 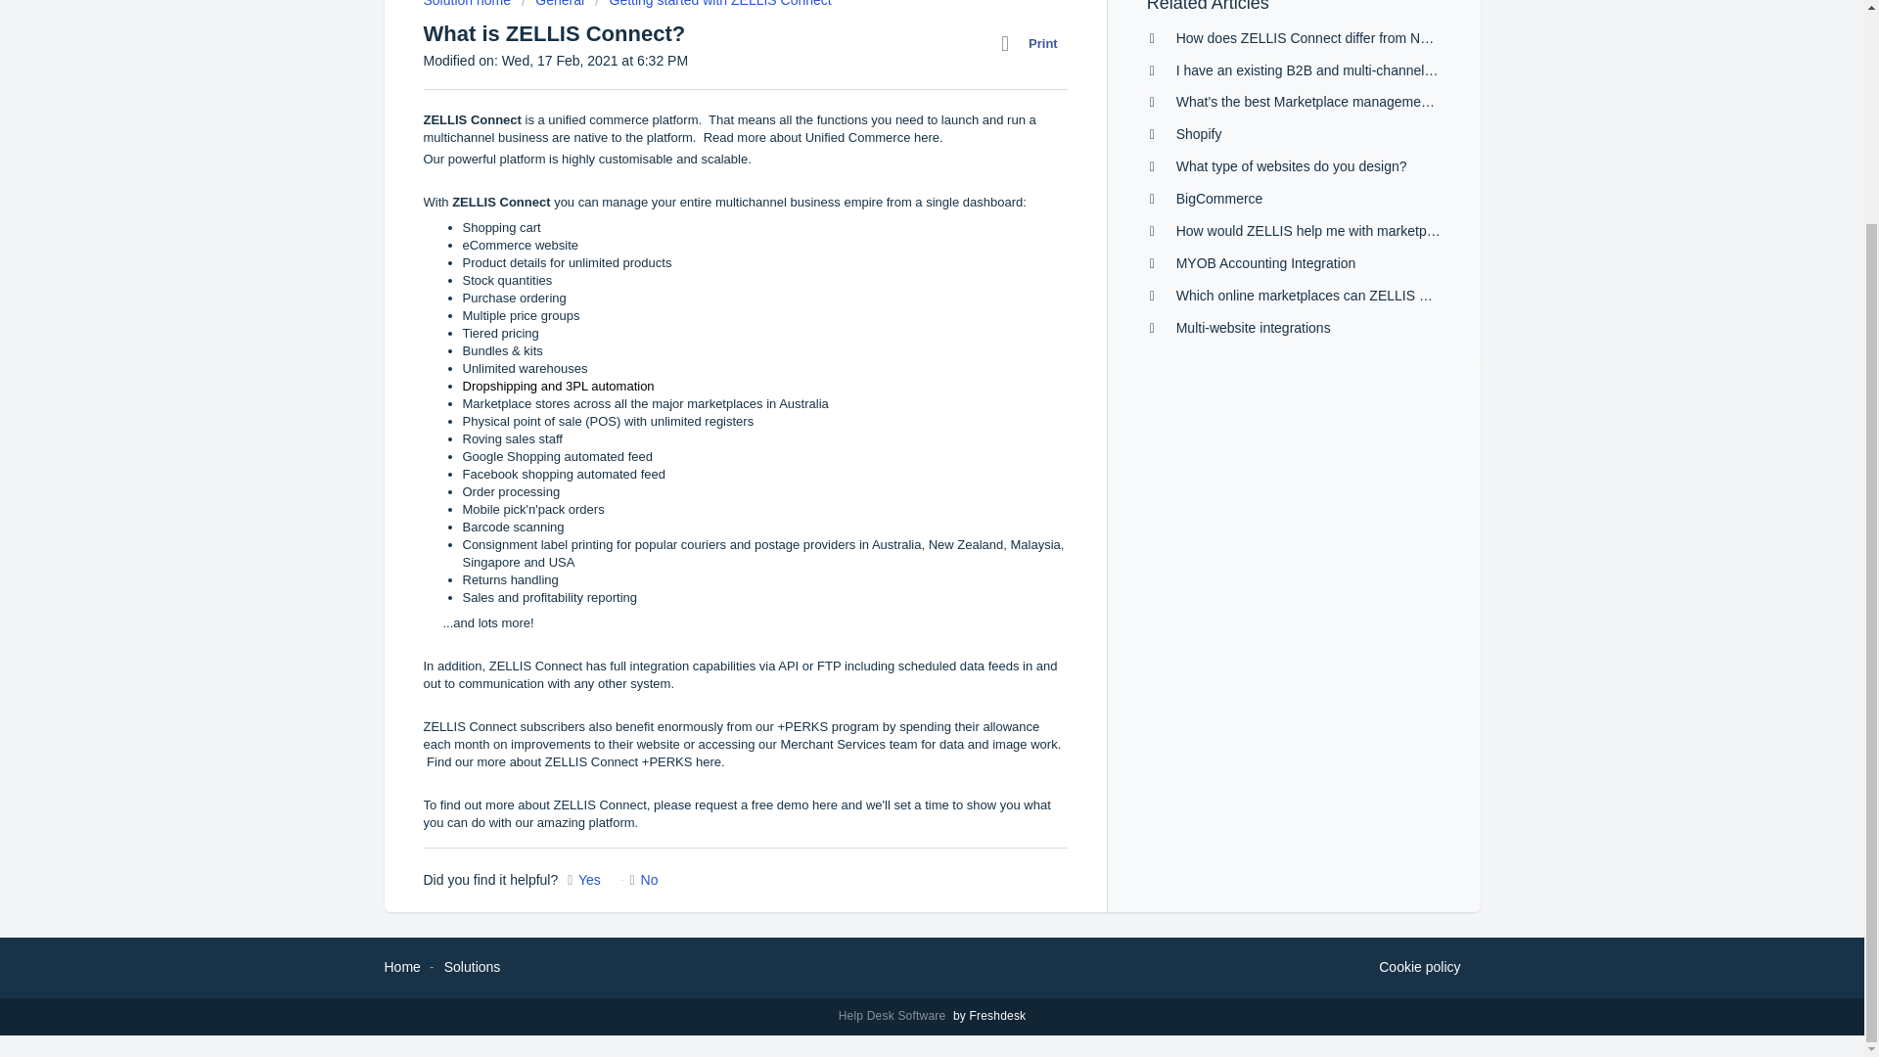 I want to click on Cookie policy, so click(x=1419, y=968).